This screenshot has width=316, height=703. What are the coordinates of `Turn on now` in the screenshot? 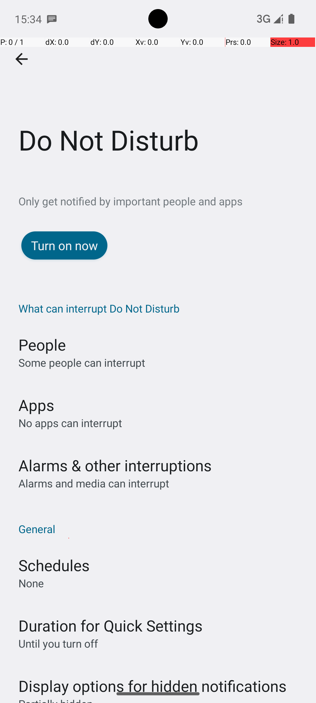 It's located at (64, 245).